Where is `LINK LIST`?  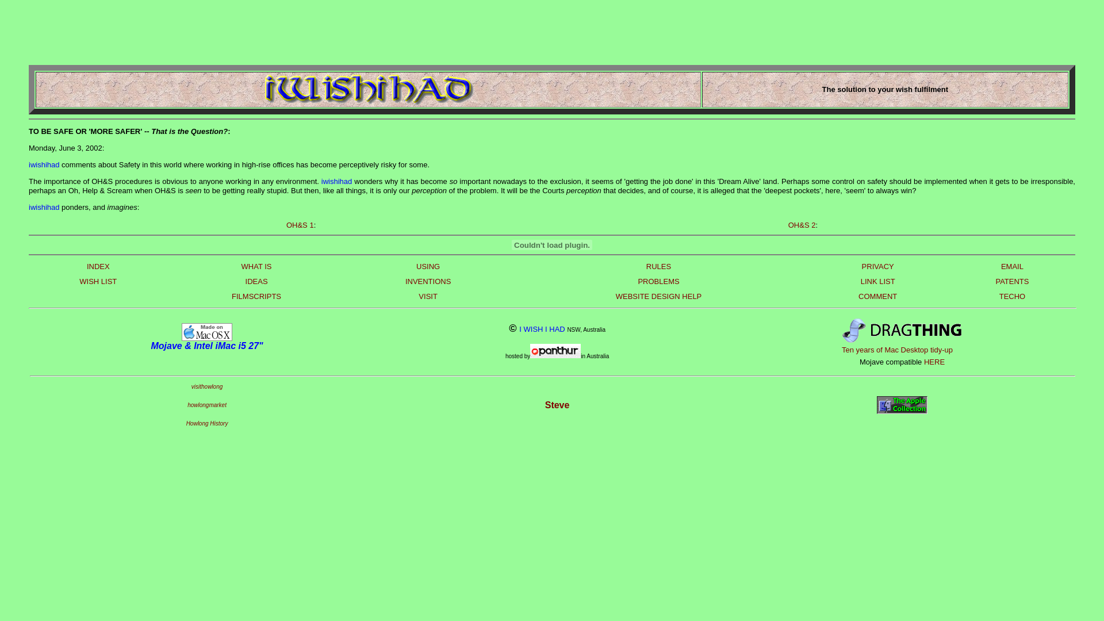
LINK LIST is located at coordinates (878, 282).